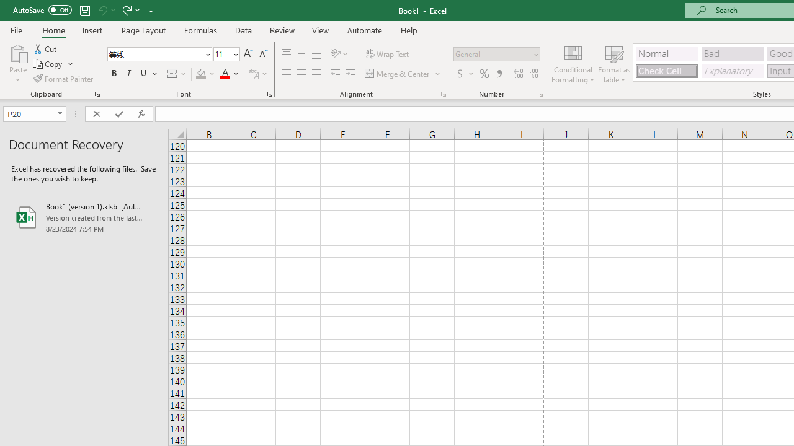 The image size is (794, 446). I want to click on Increase Decimal, so click(519, 74).